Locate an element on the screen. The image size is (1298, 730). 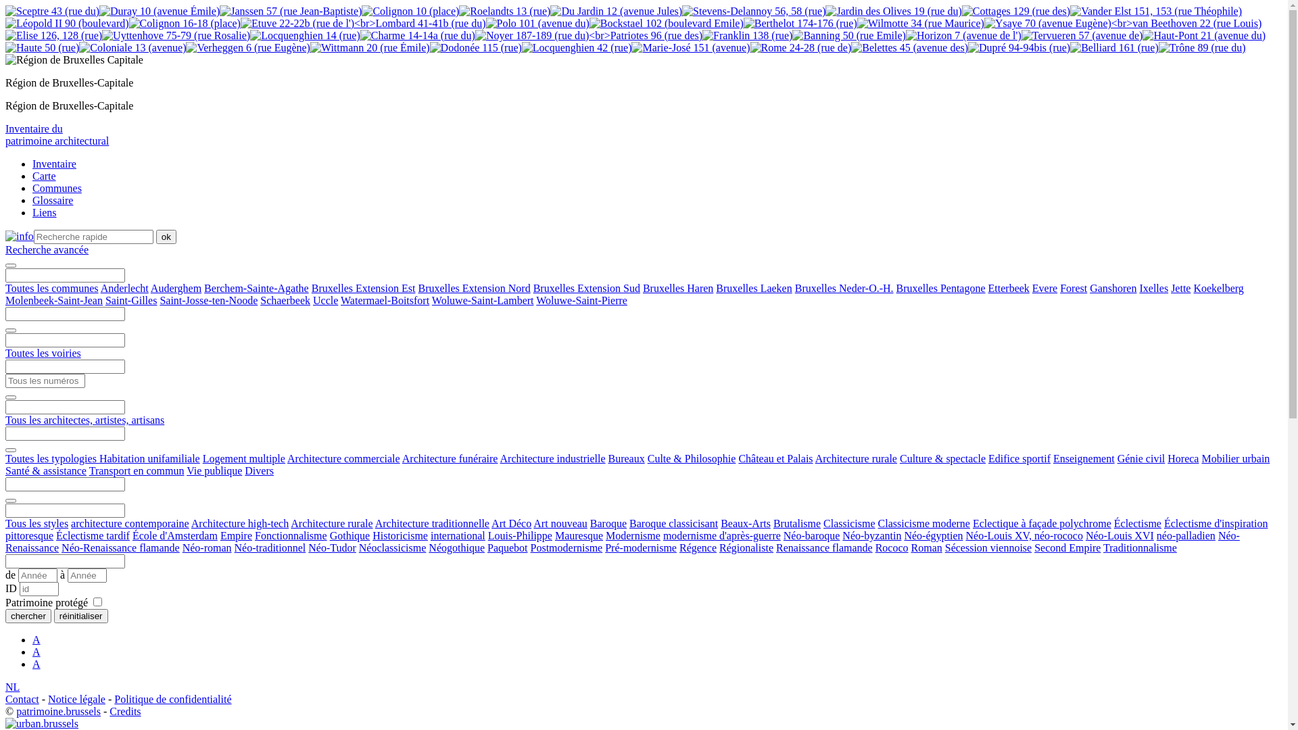
Postmodernisme is located at coordinates (567, 547).